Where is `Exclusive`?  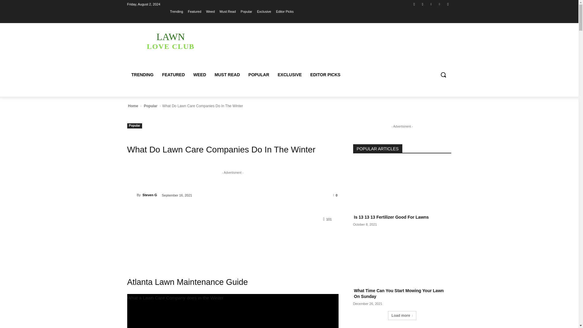
Exclusive is located at coordinates (170, 41).